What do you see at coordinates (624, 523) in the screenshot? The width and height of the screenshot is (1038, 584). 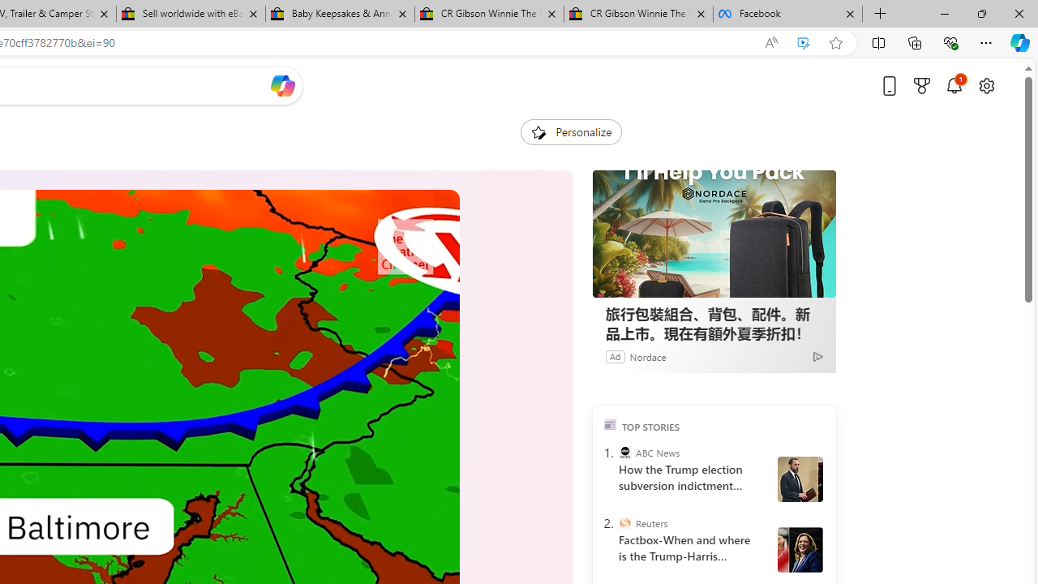 I see `Reuters` at bounding box center [624, 523].